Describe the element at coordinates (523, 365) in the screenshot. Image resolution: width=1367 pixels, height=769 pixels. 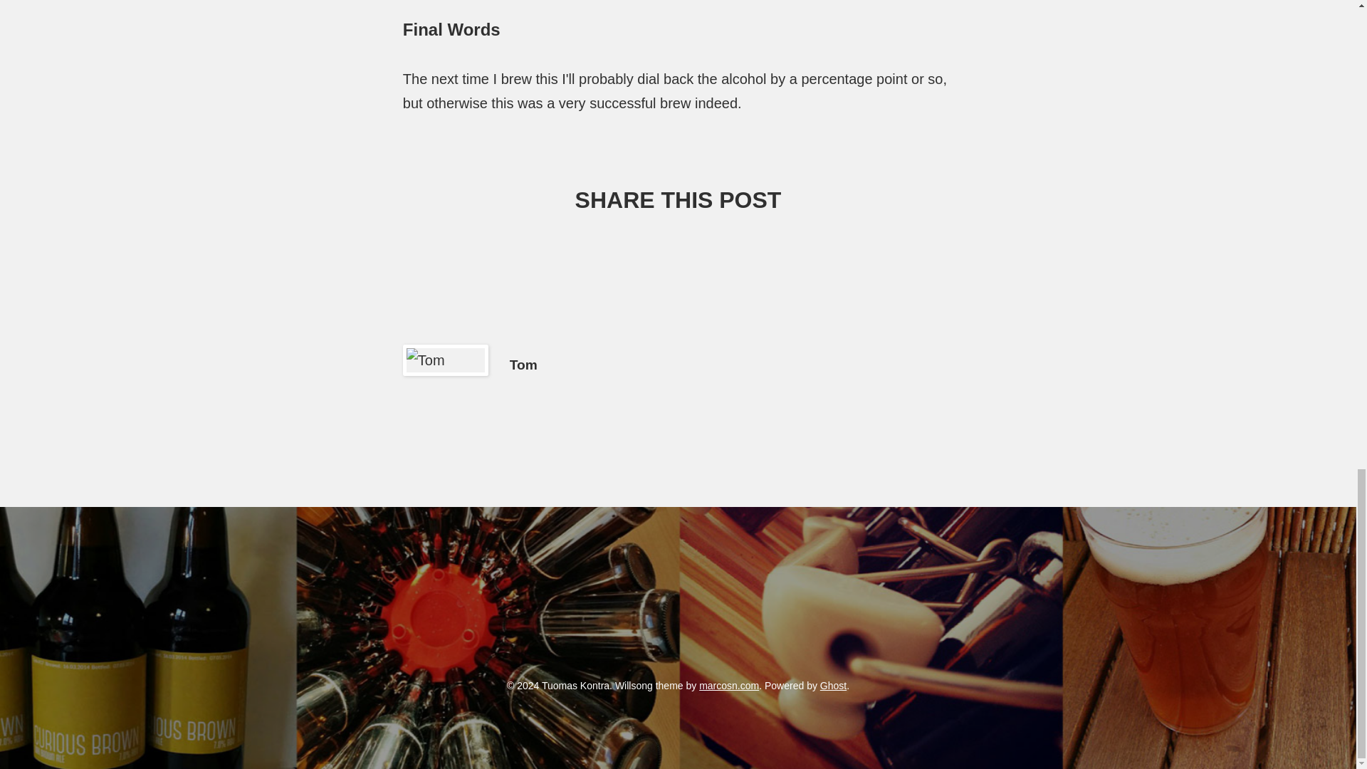
I see `Tom` at that location.